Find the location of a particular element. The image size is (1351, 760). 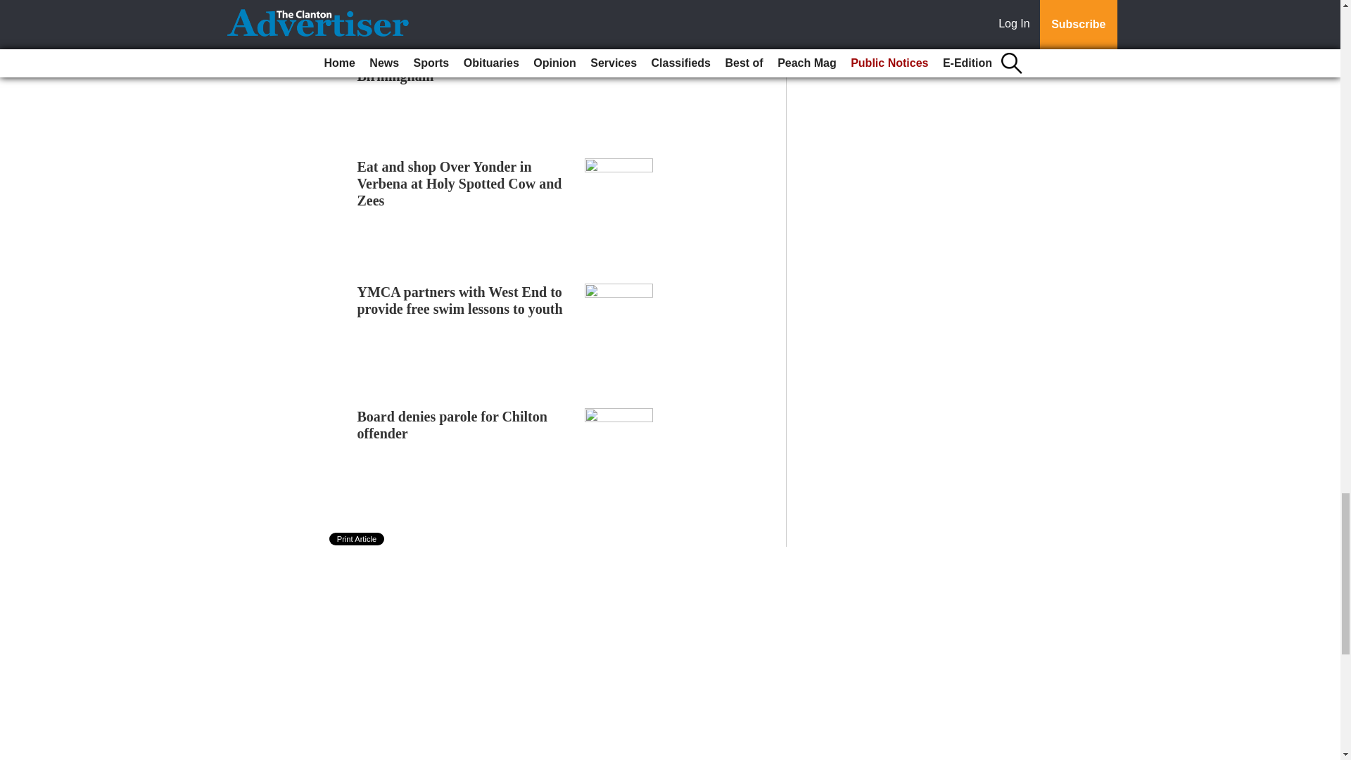

Board denies parole for Chilton offender is located at coordinates (452, 425).